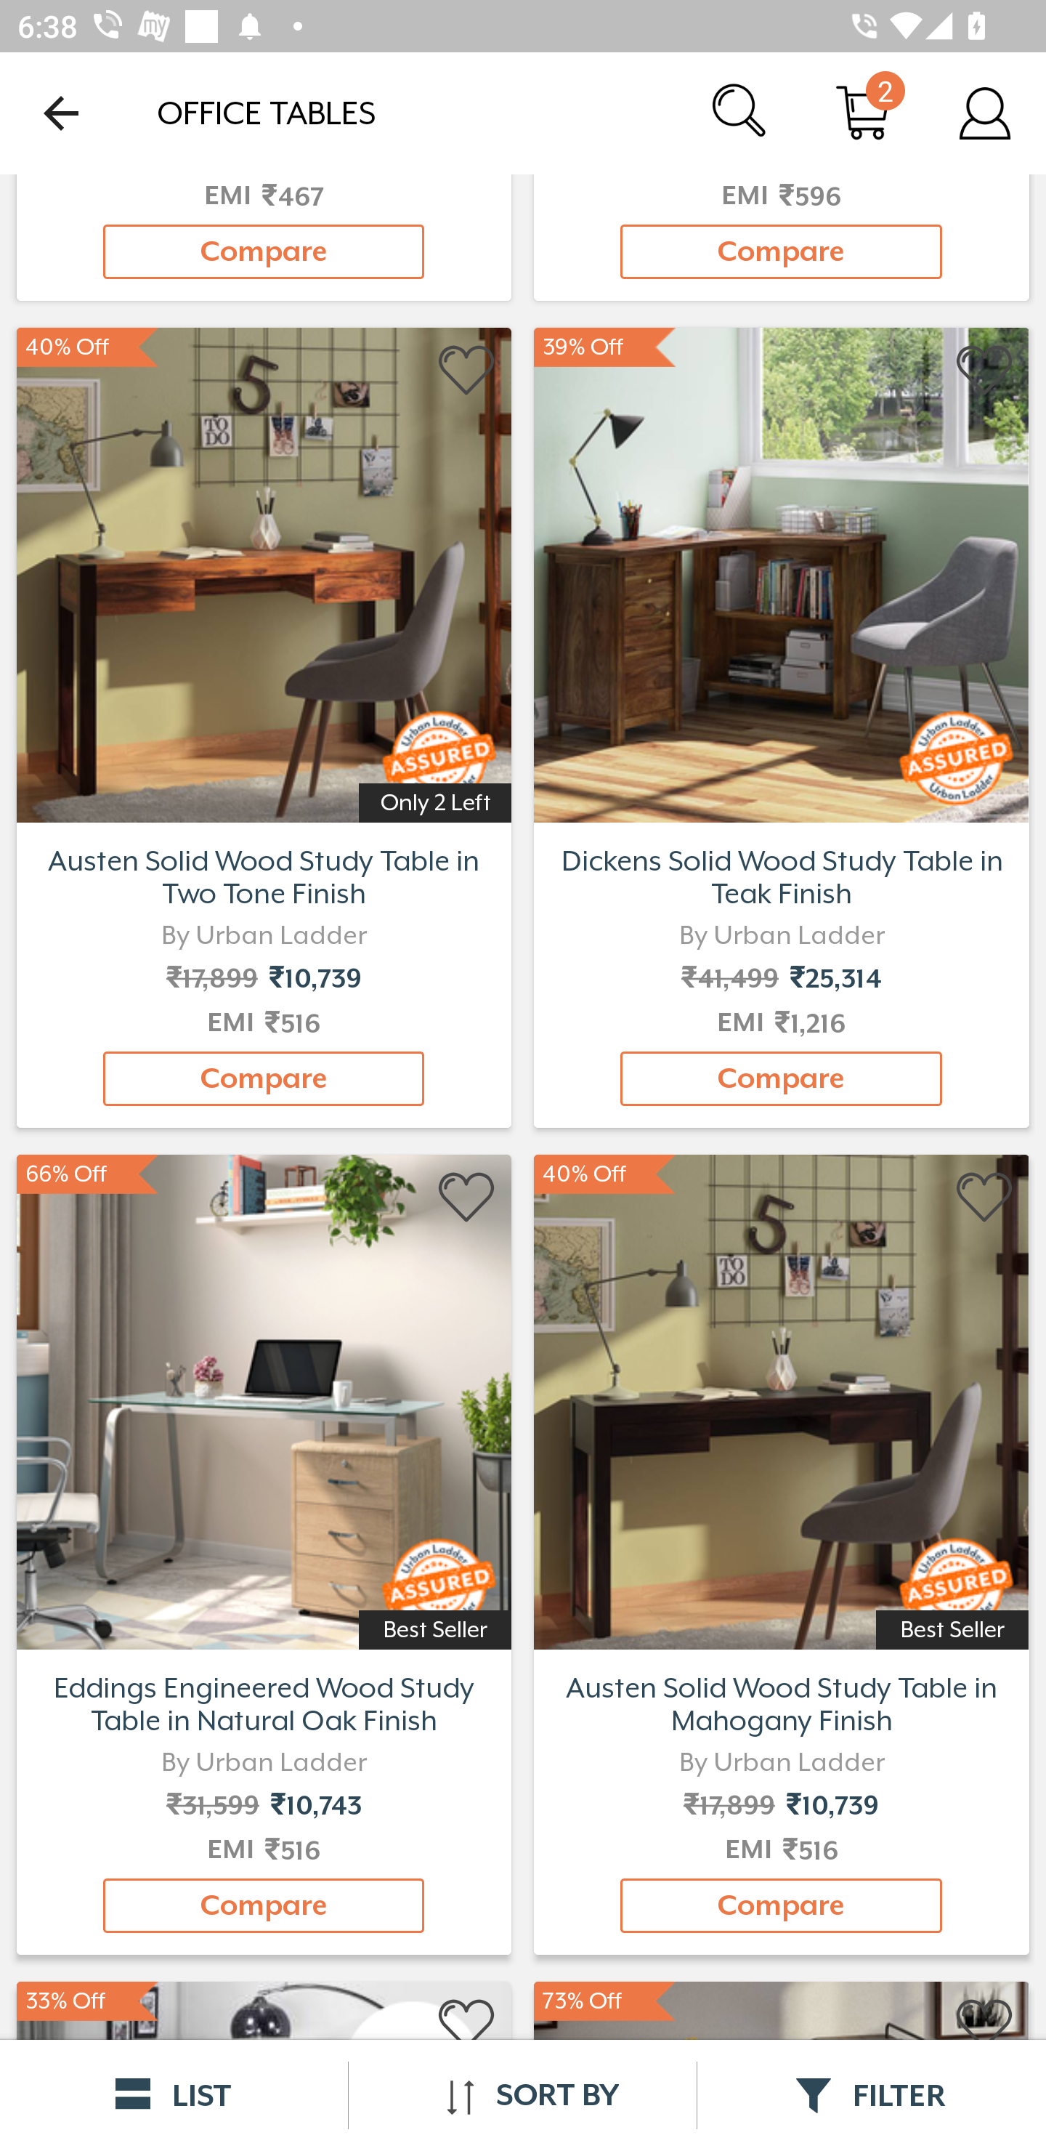 This screenshot has height=2151, width=1046. Describe the element at coordinates (264, 1078) in the screenshot. I see `Compare` at that location.